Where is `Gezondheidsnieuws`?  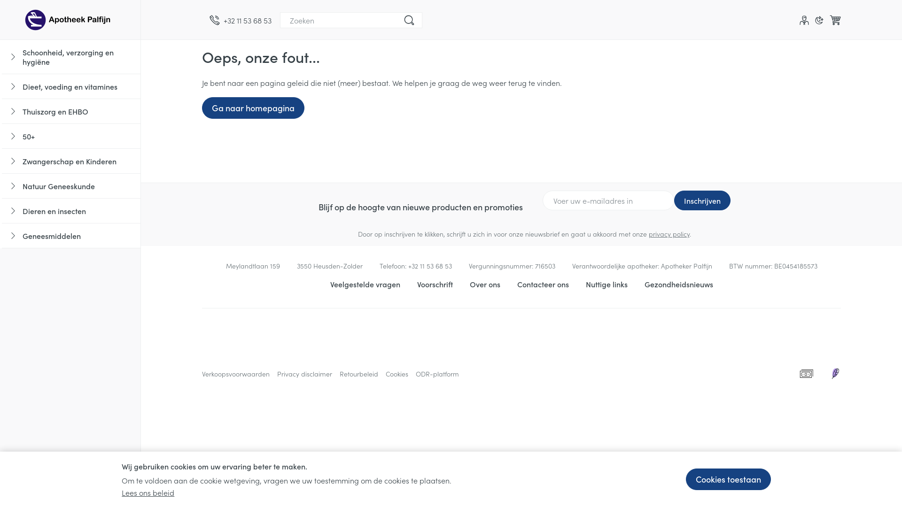 Gezondheidsnieuws is located at coordinates (679, 284).